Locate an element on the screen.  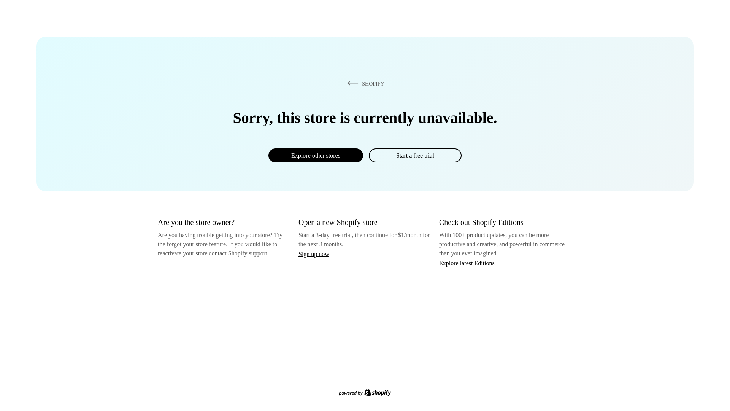
Sign up now is located at coordinates (314, 254).